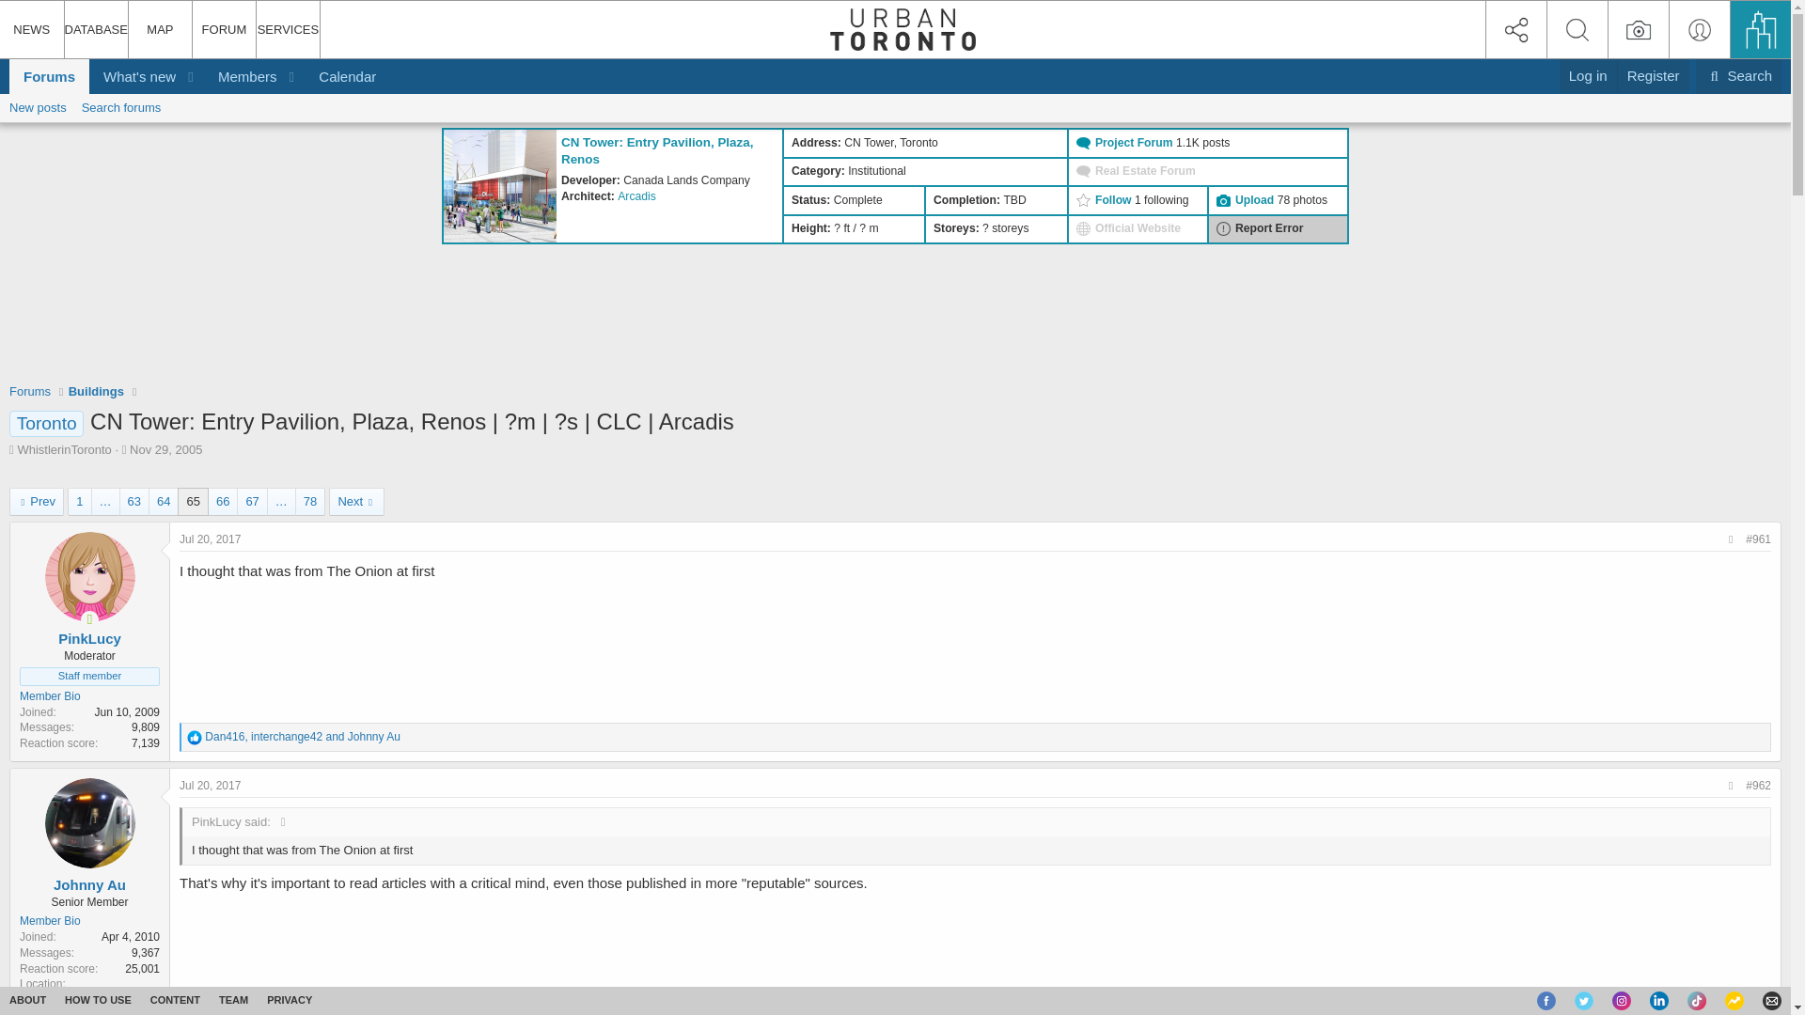 This screenshot has height=1015, width=1805. I want to click on Category: Institutional, so click(925, 172).